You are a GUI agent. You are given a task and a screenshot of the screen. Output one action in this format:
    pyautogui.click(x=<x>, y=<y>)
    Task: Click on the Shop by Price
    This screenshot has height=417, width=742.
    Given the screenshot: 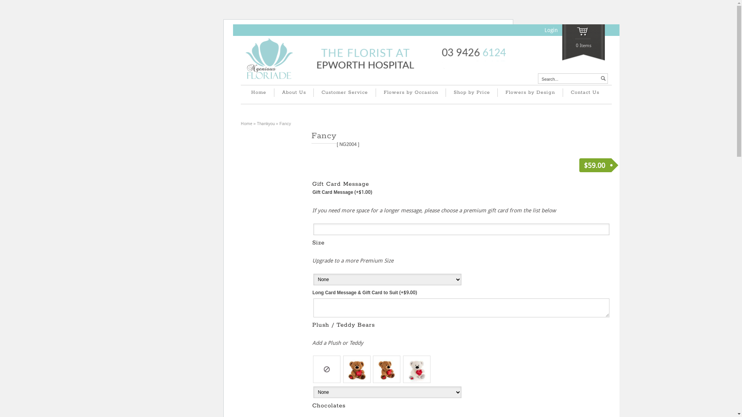 What is the action you would take?
    pyautogui.click(x=471, y=93)
    